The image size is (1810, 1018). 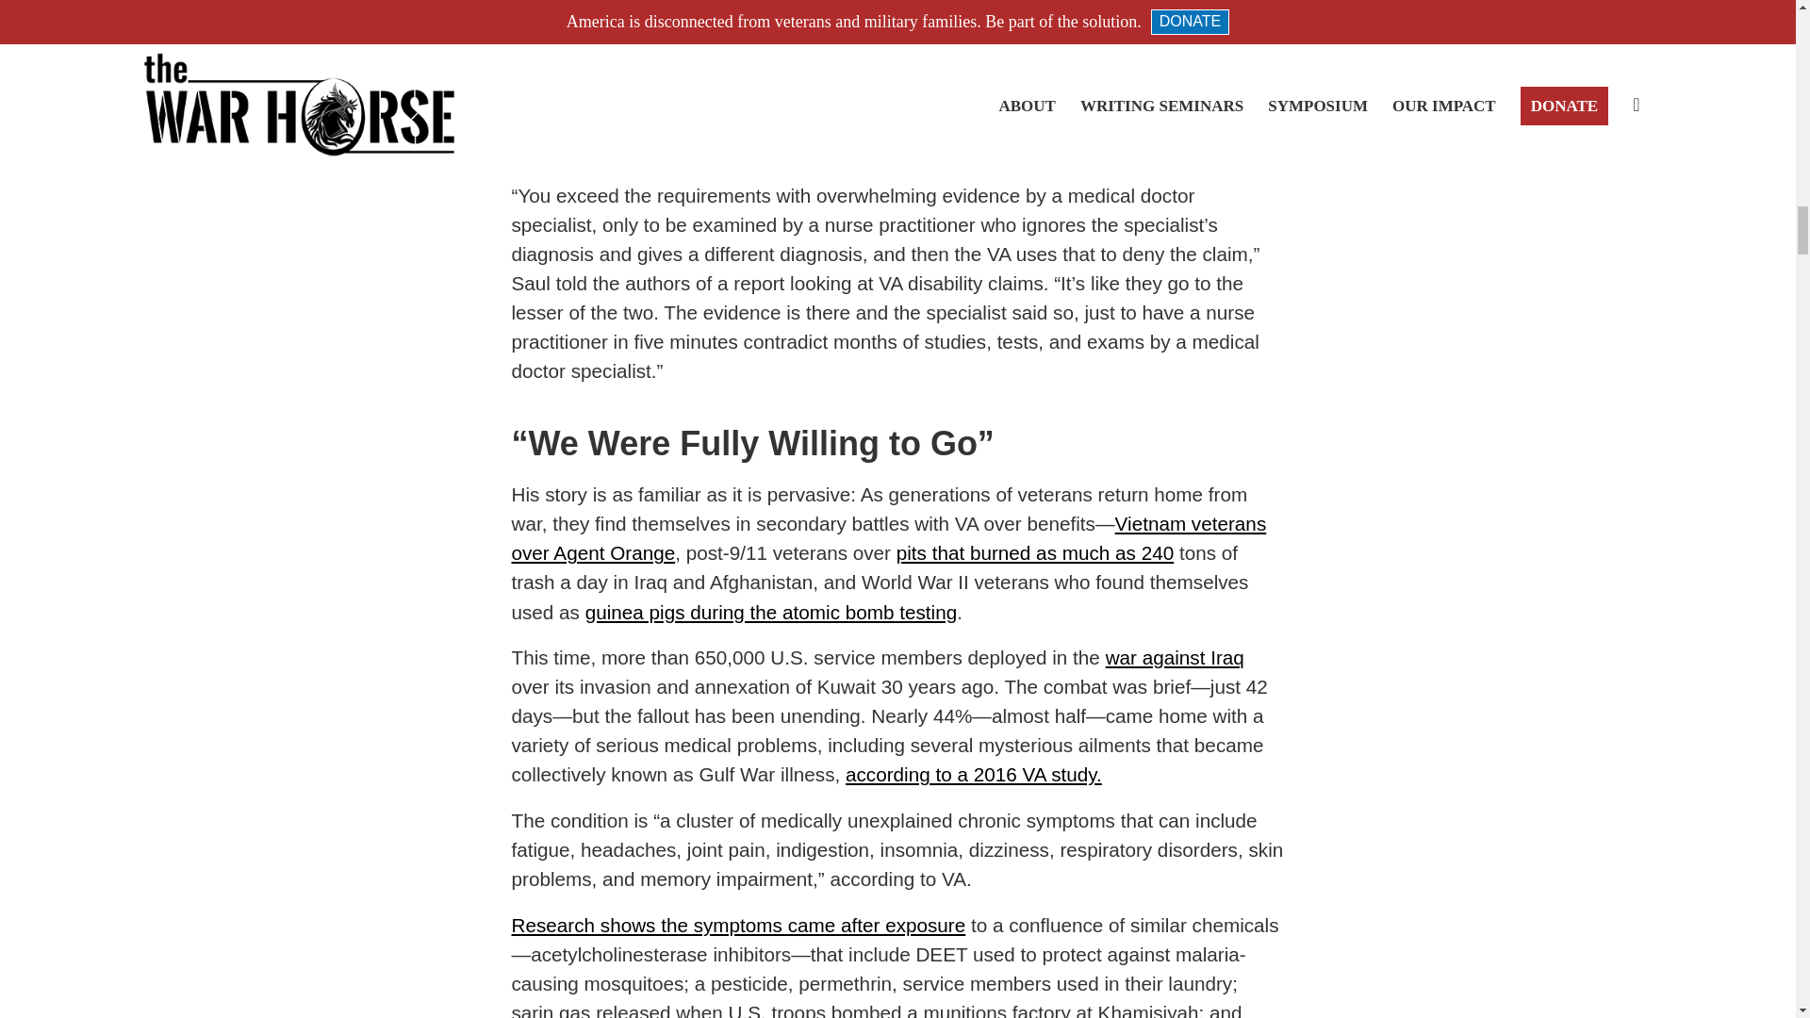 I want to click on Research shows the symptoms came after exposure, so click(x=737, y=924).